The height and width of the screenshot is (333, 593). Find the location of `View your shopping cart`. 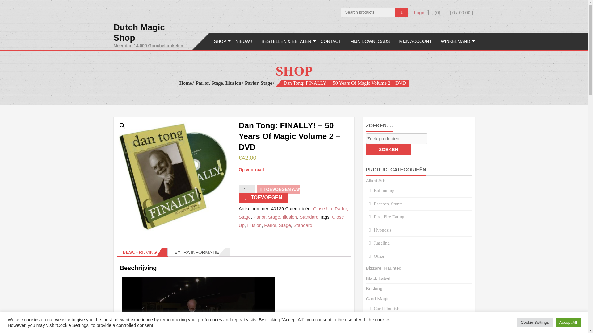

View your shopping cart is located at coordinates (460, 12).